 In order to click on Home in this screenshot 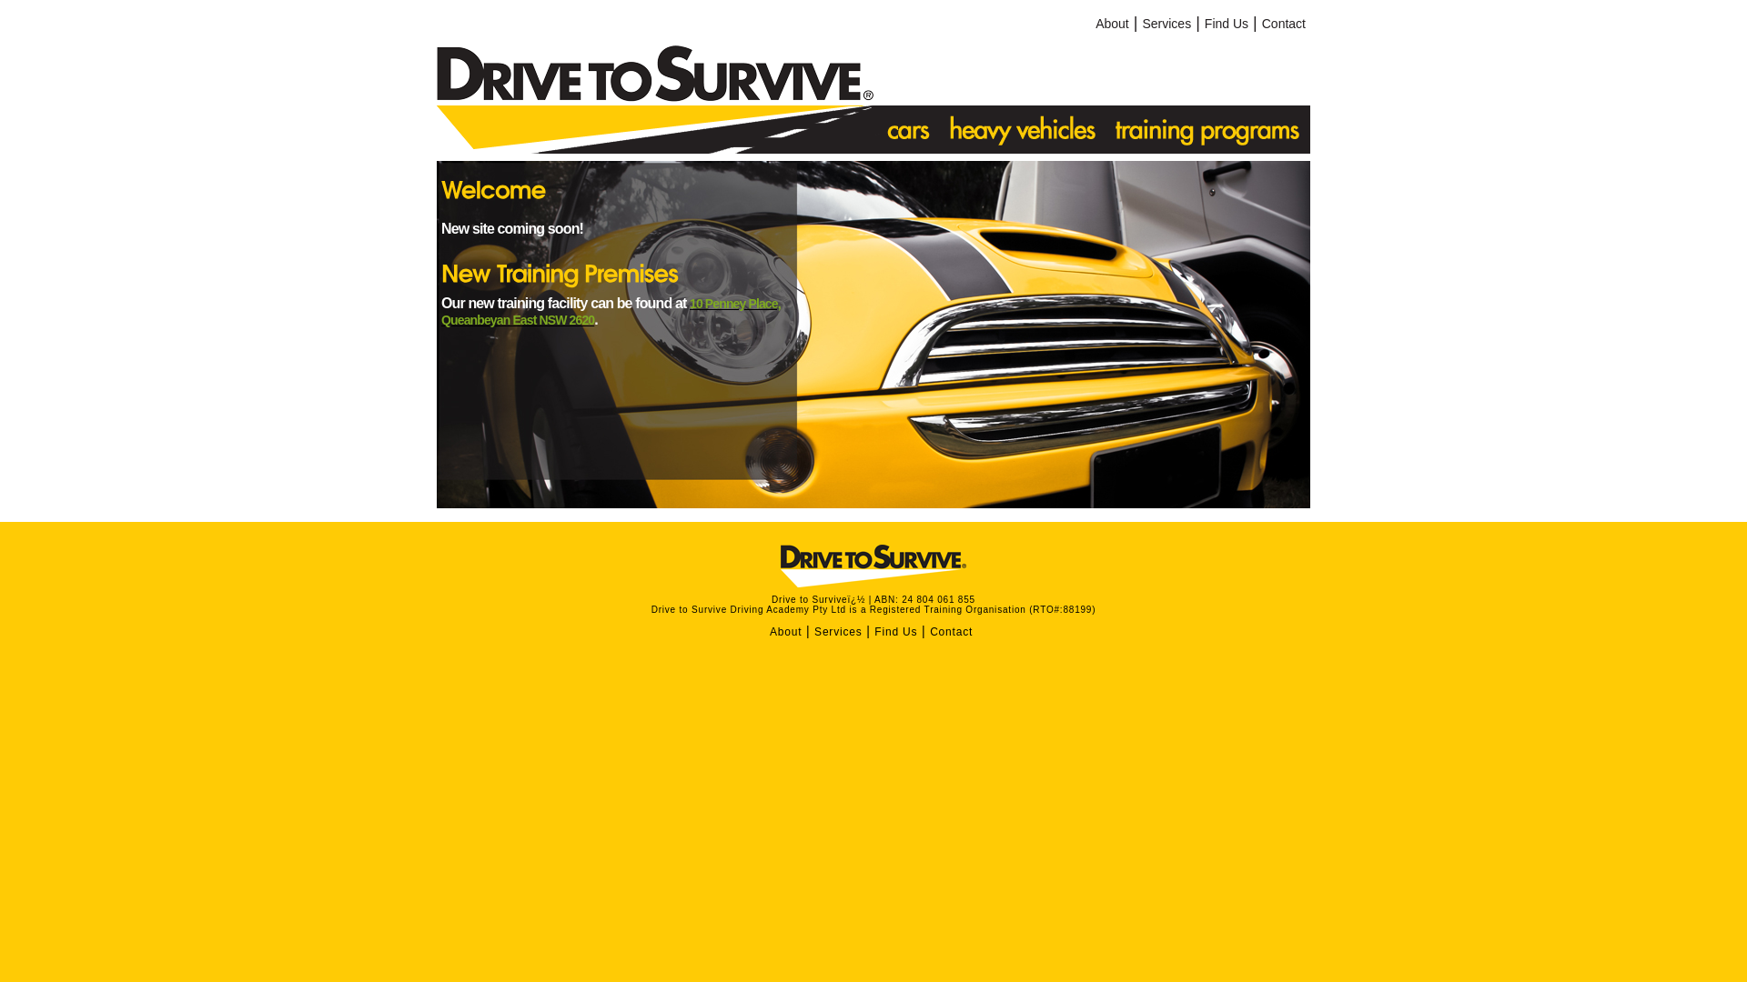, I will do `click(655, 97)`.